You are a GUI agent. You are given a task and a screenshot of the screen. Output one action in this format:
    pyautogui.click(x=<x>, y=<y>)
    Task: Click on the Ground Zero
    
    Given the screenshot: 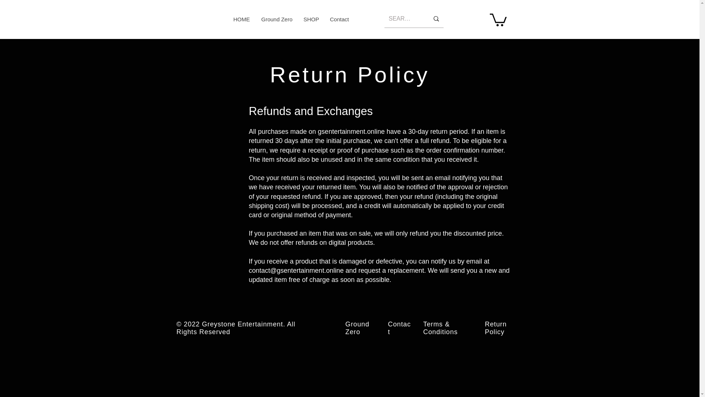 What is the action you would take?
    pyautogui.click(x=276, y=19)
    